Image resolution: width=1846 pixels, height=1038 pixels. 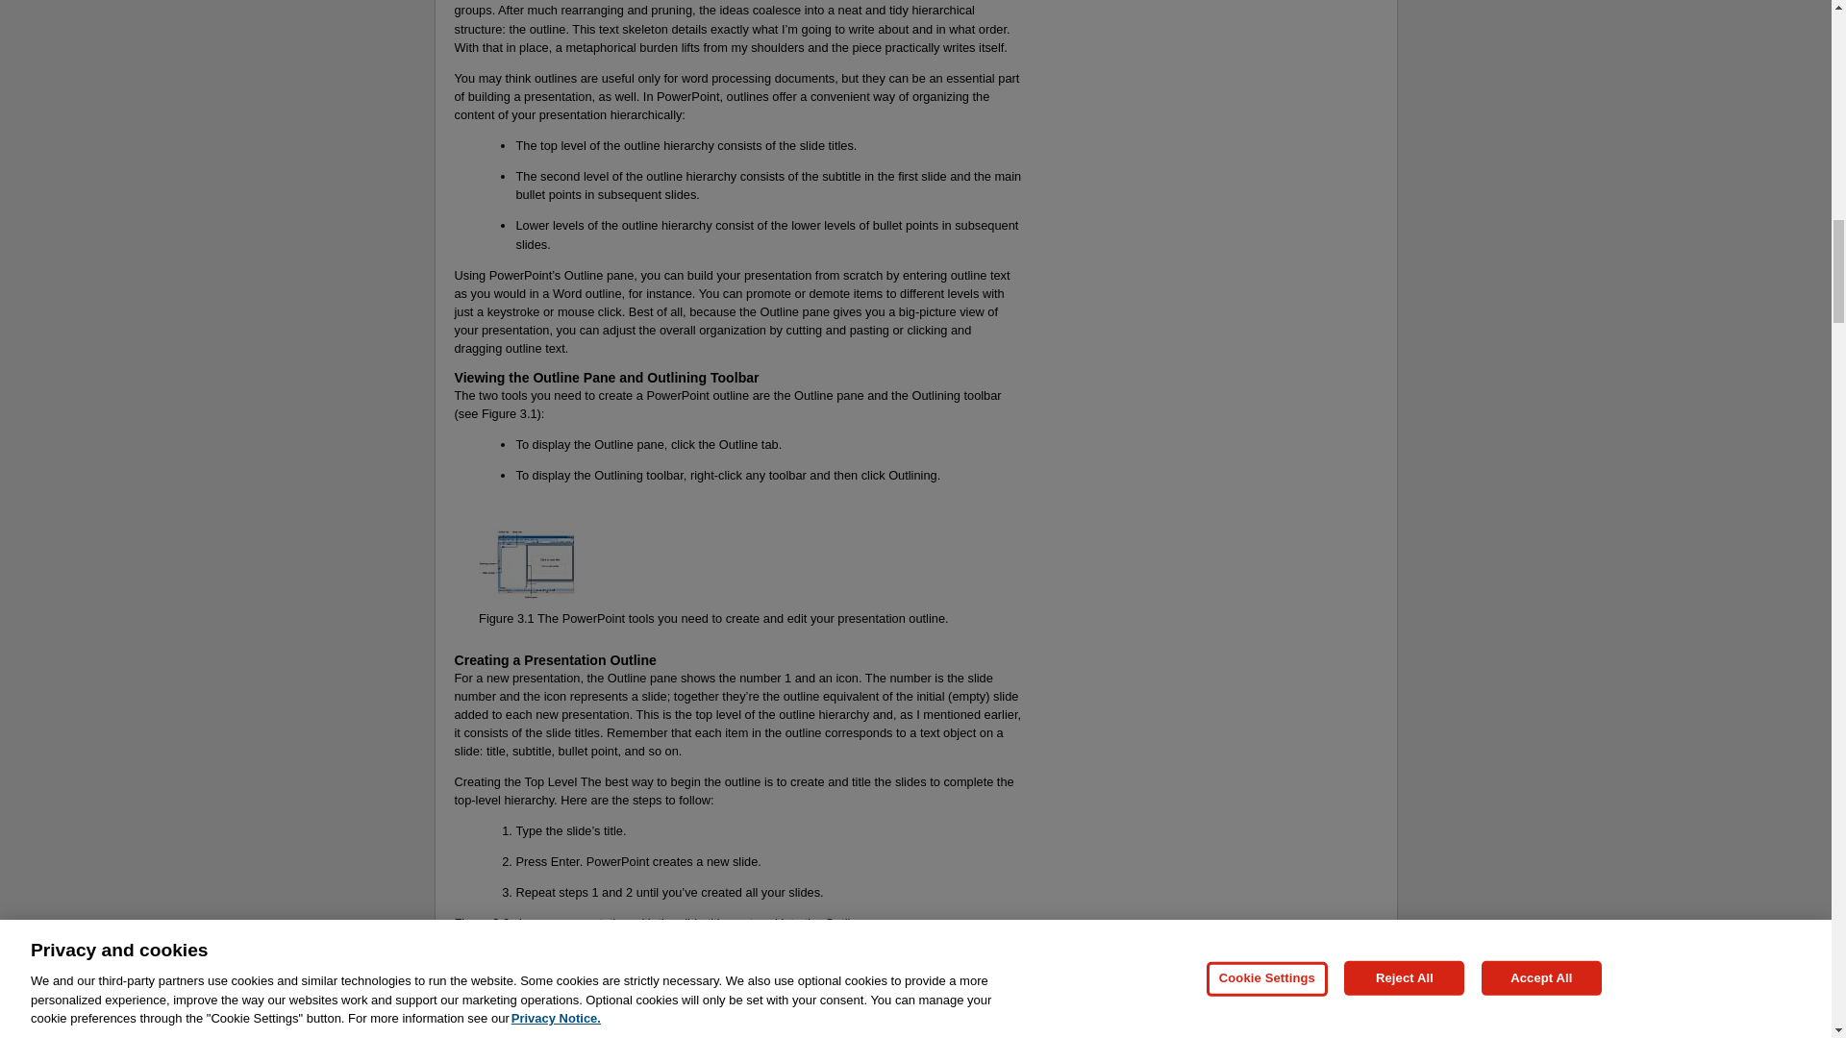 I want to click on Figure 3.2, so click(x=481, y=923).